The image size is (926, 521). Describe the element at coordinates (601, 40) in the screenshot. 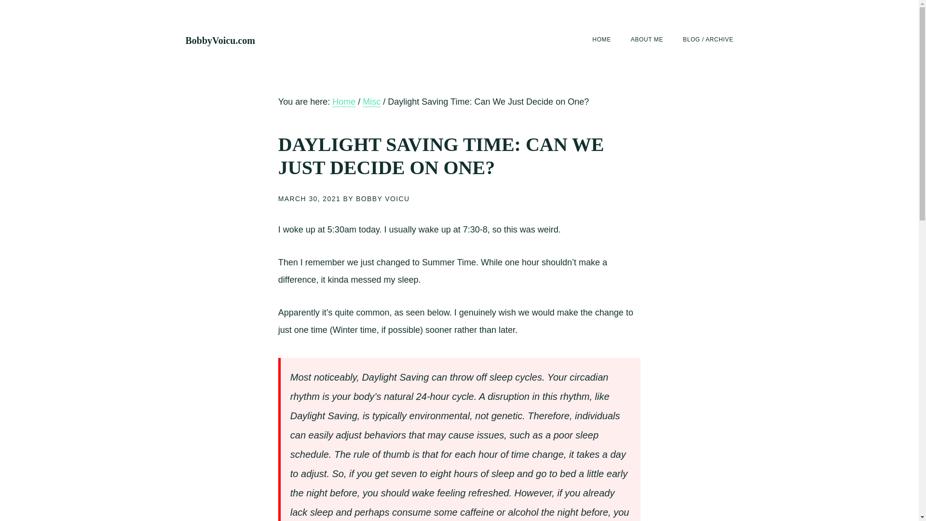

I see `HOME` at that location.